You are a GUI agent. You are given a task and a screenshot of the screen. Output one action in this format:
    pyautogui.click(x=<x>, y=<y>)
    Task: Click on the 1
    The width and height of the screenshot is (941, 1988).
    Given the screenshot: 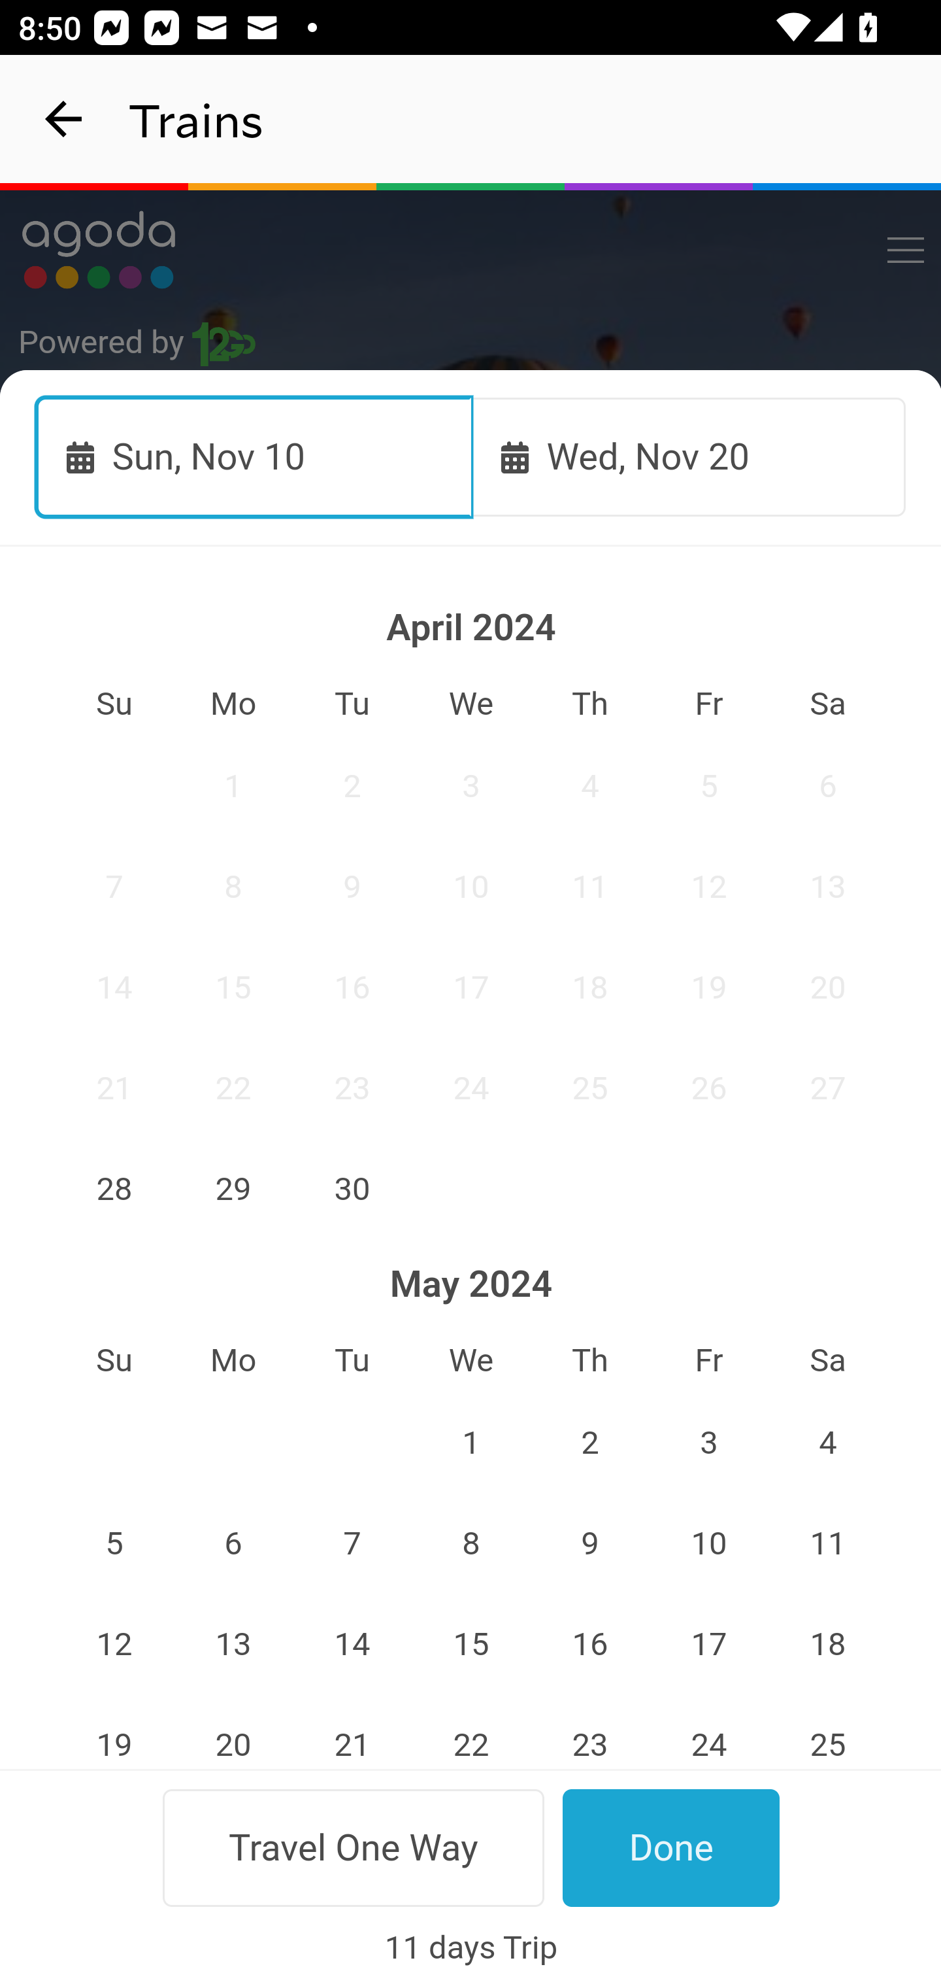 What is the action you would take?
    pyautogui.click(x=233, y=786)
    